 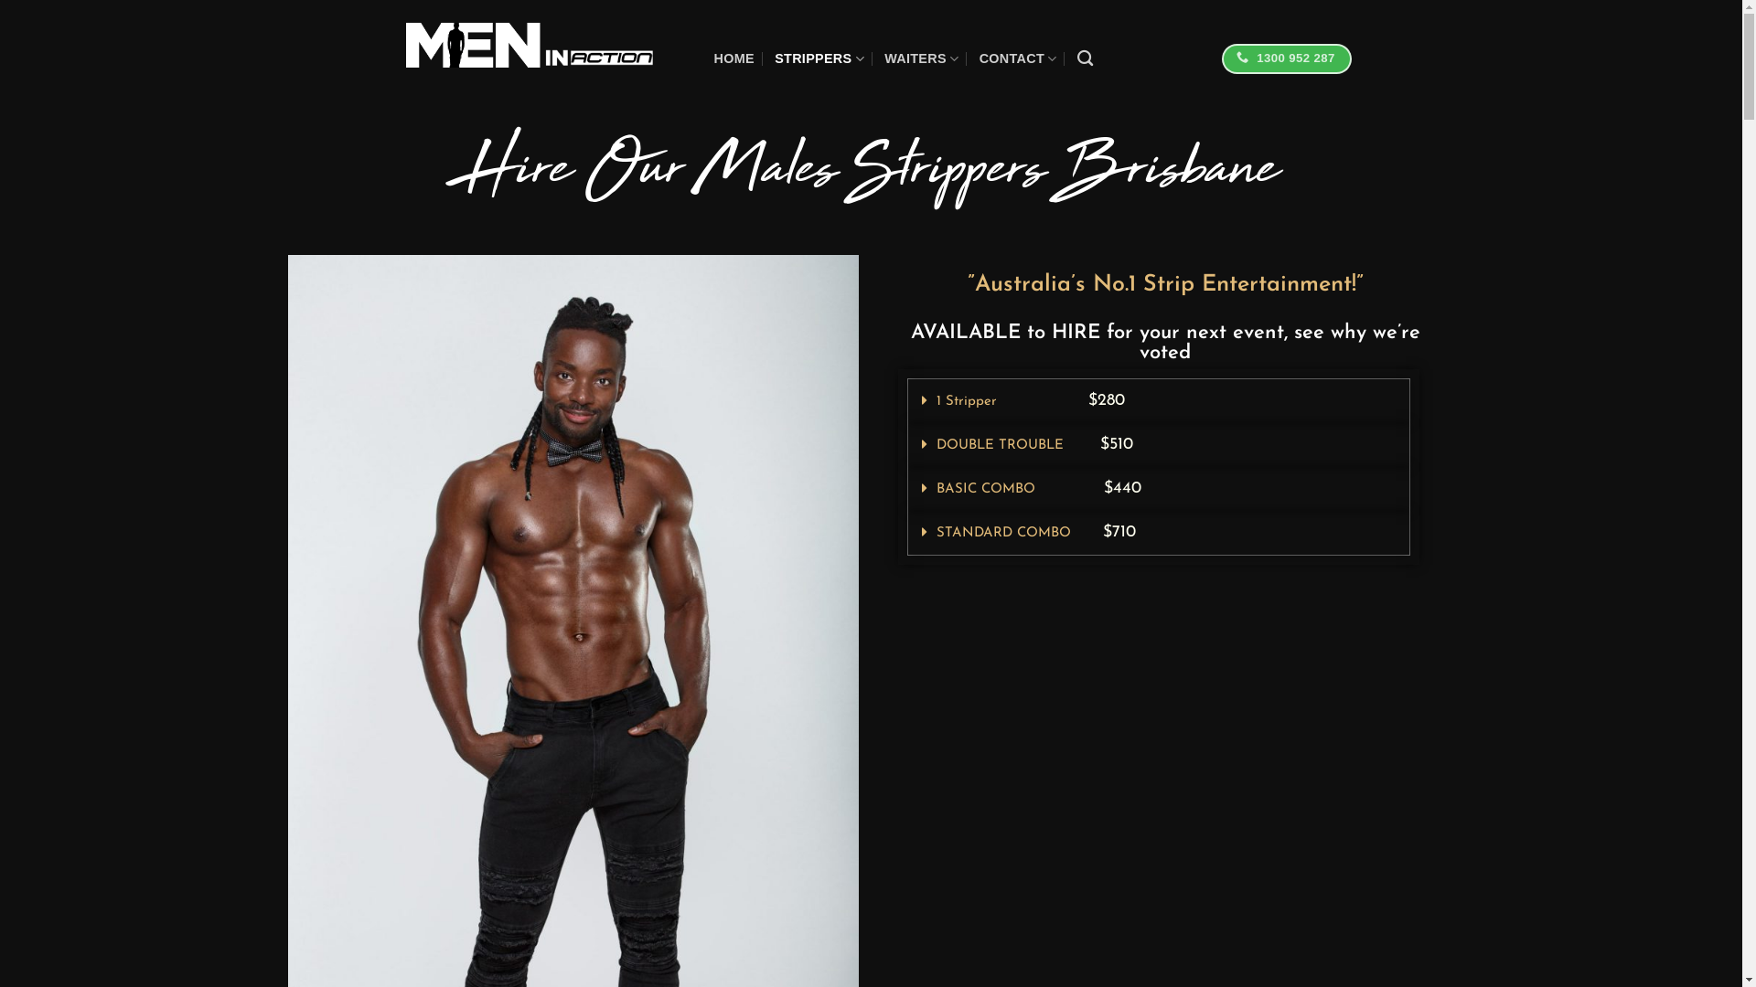 I want to click on STRIPPERS, so click(x=819, y=58).